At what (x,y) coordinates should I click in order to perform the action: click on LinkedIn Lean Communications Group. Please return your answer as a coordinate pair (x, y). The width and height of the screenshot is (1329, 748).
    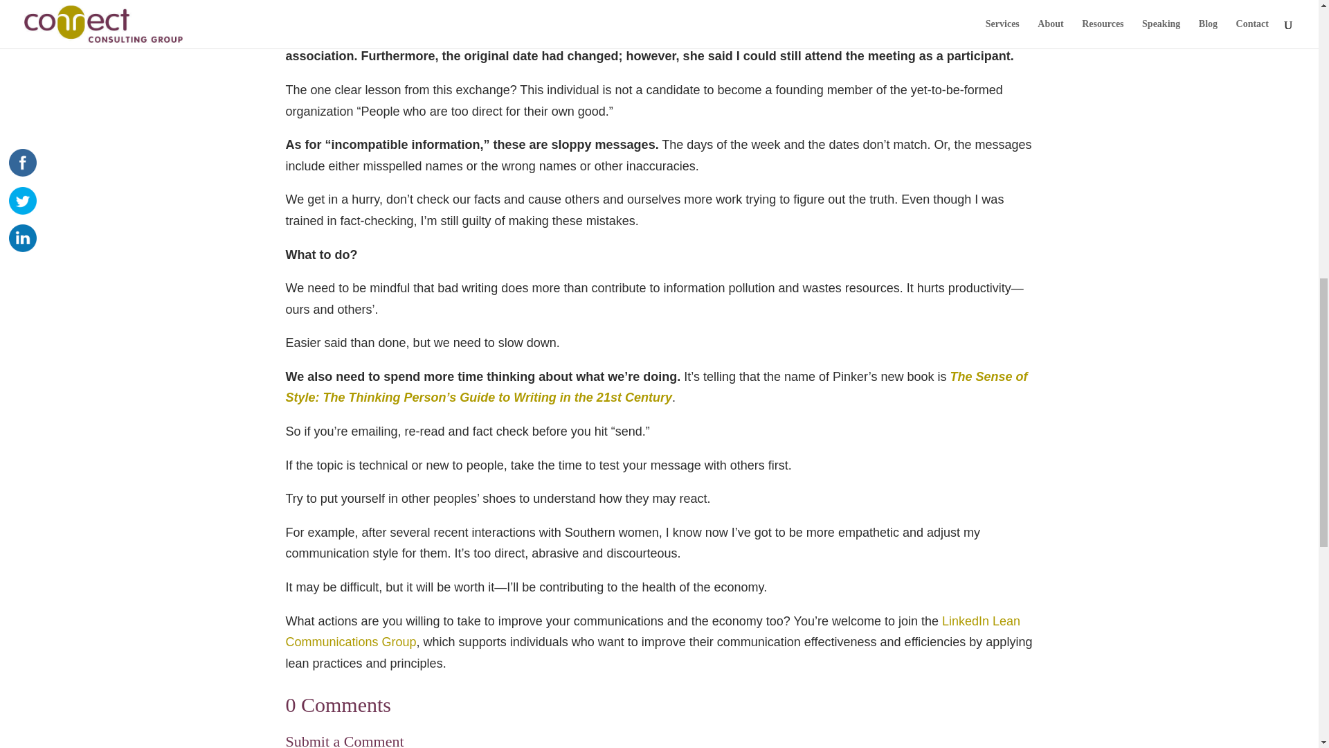
    Looking at the image, I should click on (653, 632).